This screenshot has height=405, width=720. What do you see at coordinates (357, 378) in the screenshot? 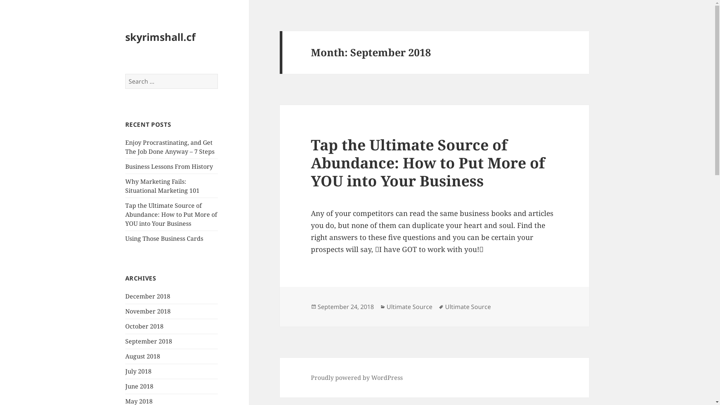
I see `Proudly powered by WordPress` at bounding box center [357, 378].